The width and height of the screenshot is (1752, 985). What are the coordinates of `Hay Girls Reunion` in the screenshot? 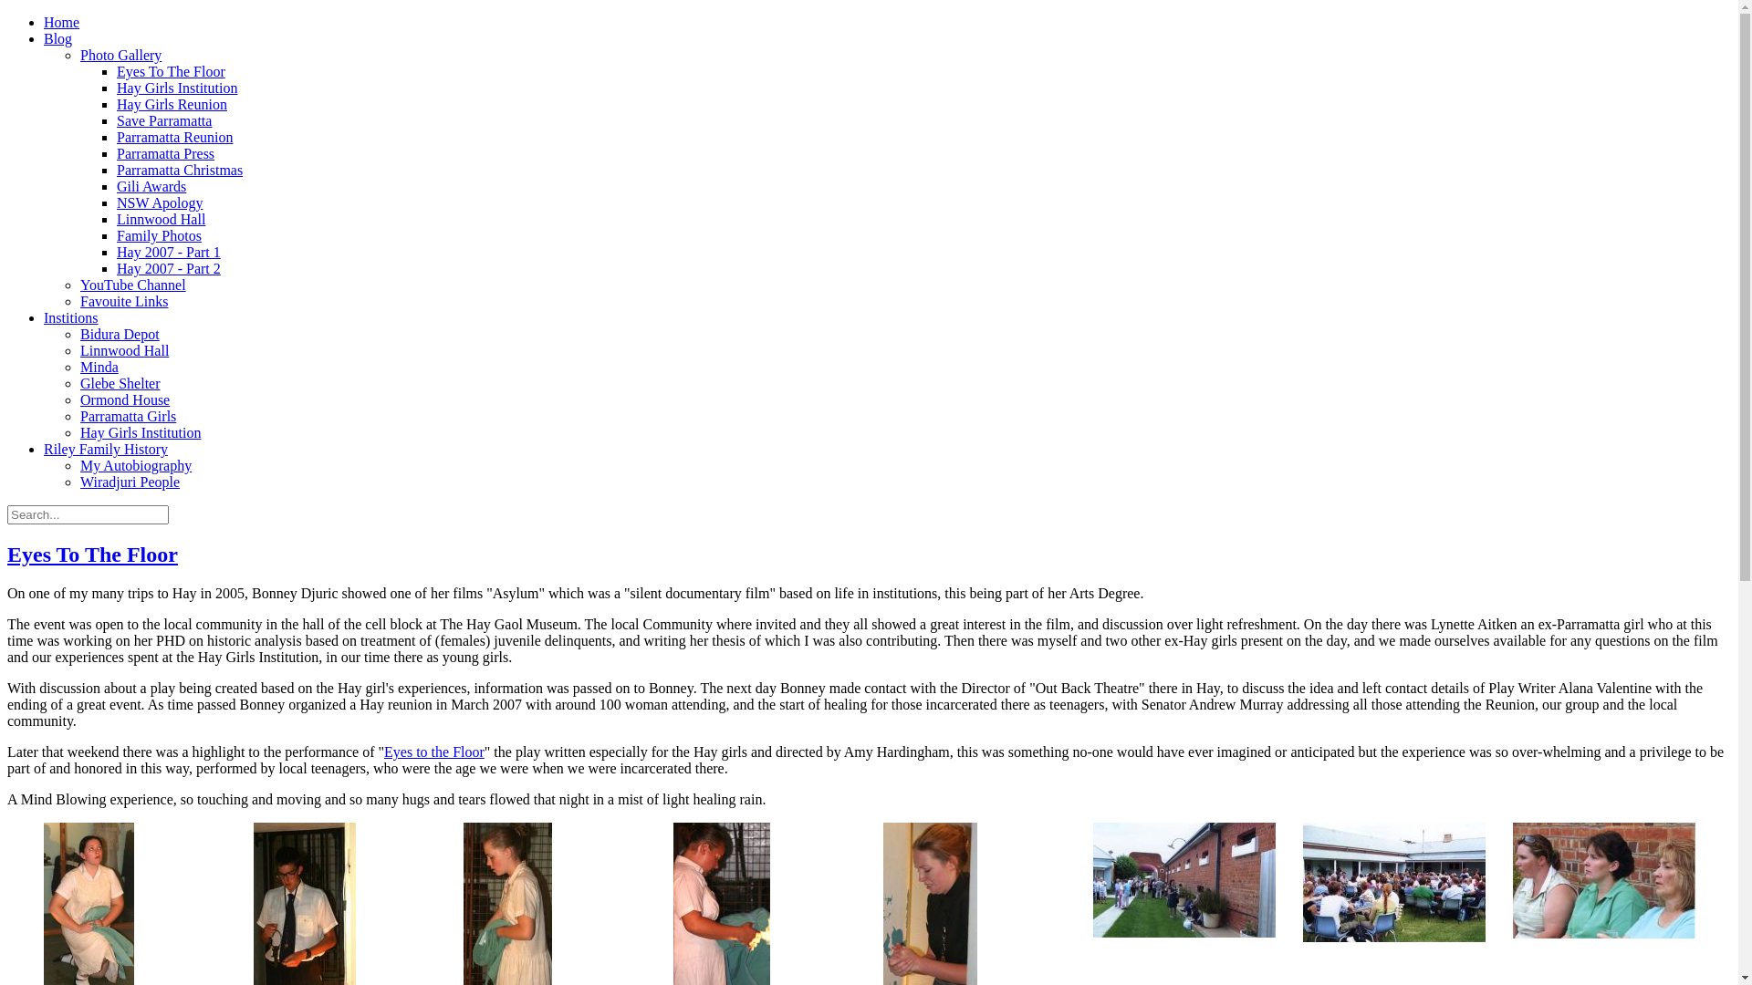 It's located at (172, 104).